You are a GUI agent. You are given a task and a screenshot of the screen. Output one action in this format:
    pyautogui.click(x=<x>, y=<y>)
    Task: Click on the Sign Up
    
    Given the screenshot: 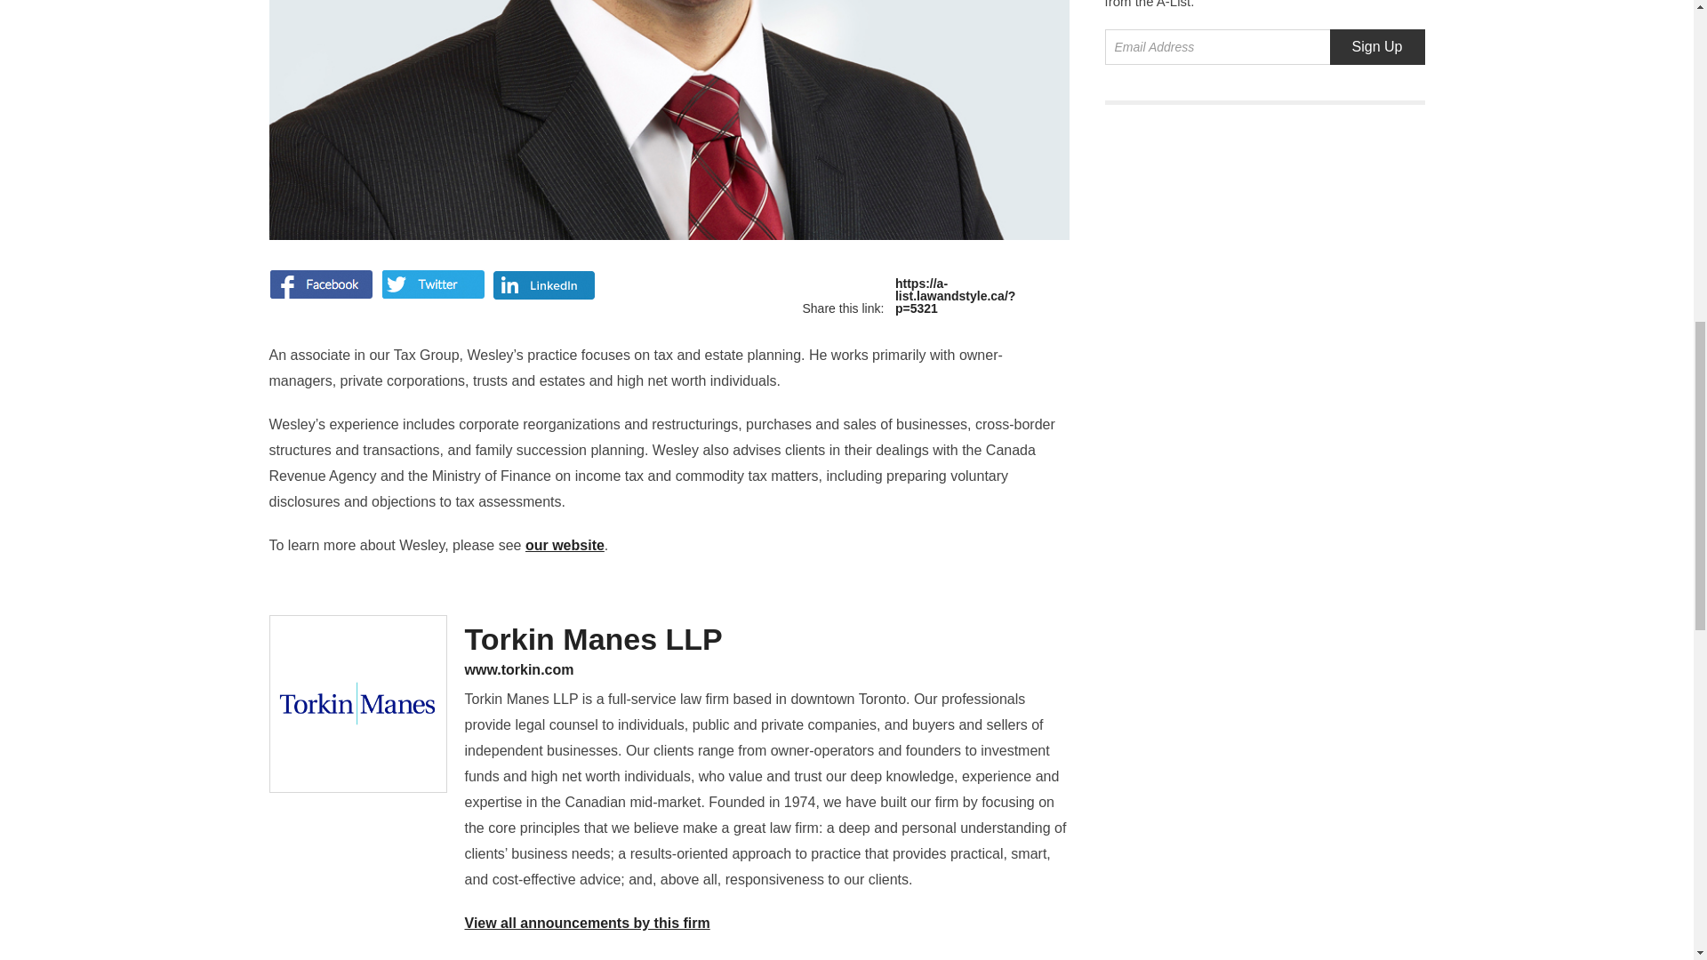 What is the action you would take?
    pyautogui.click(x=1377, y=47)
    